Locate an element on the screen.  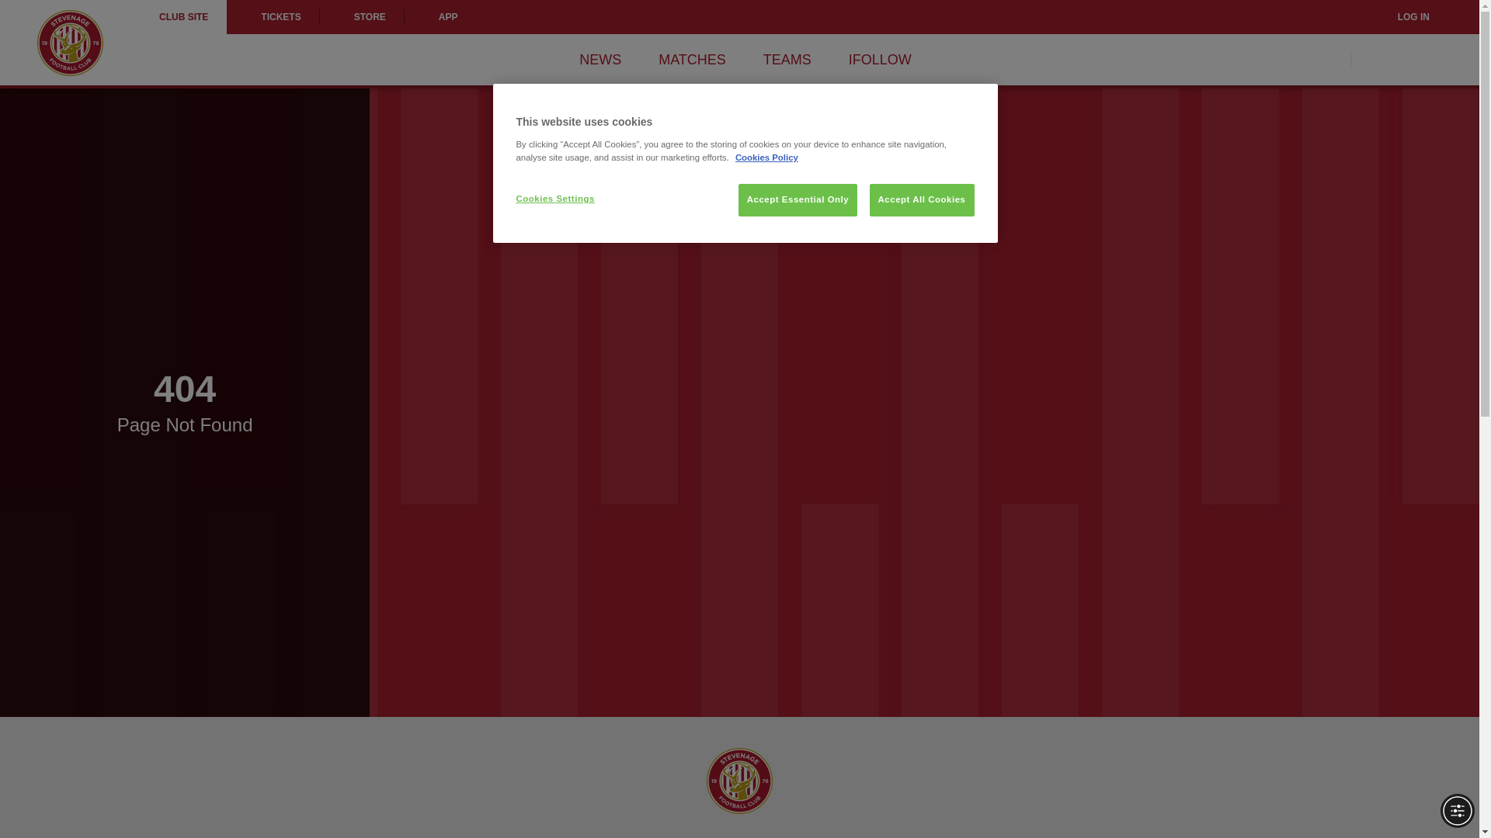
CLUB SITE is located at coordinates (183, 17).